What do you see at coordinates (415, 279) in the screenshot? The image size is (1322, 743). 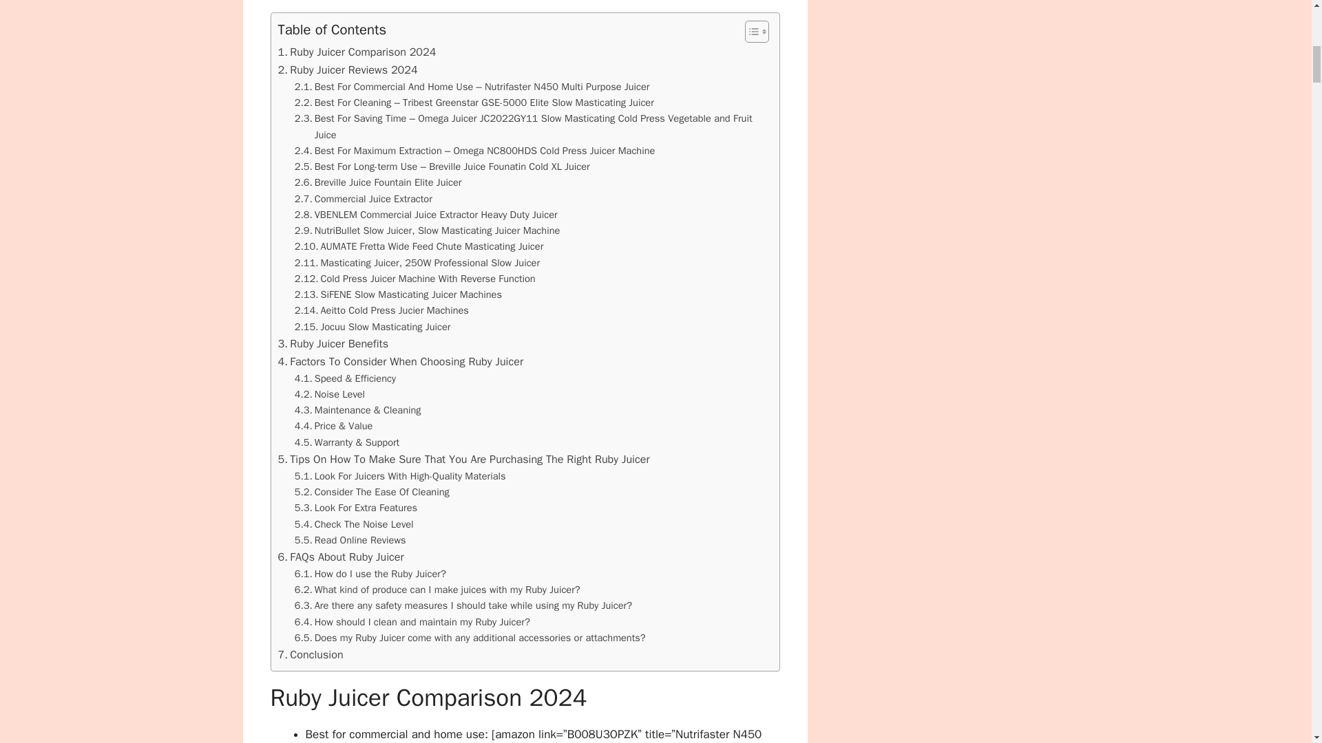 I see `Cold Press Juicer Machine With Reverse Function` at bounding box center [415, 279].